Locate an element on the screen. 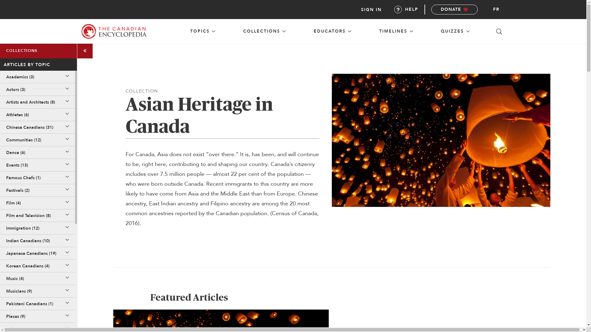 This screenshot has width=591, height=332. SIGN IN is located at coordinates (371, 9).